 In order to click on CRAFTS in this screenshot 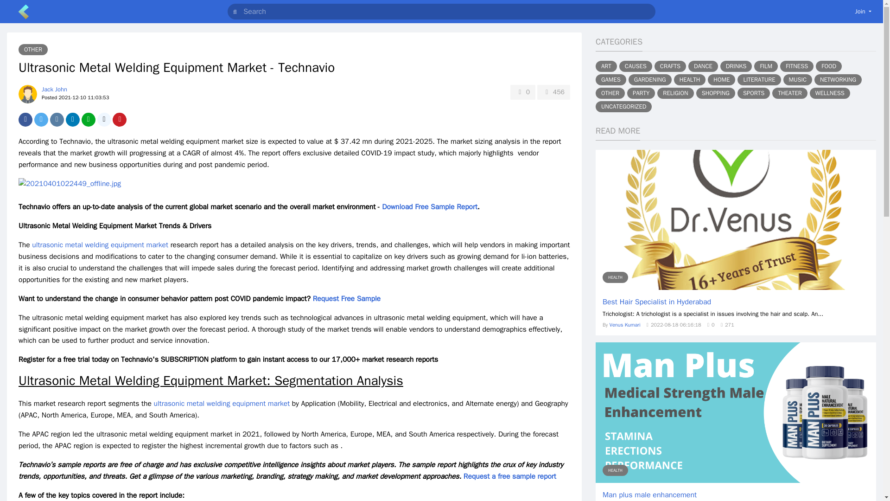, I will do `click(670, 66)`.